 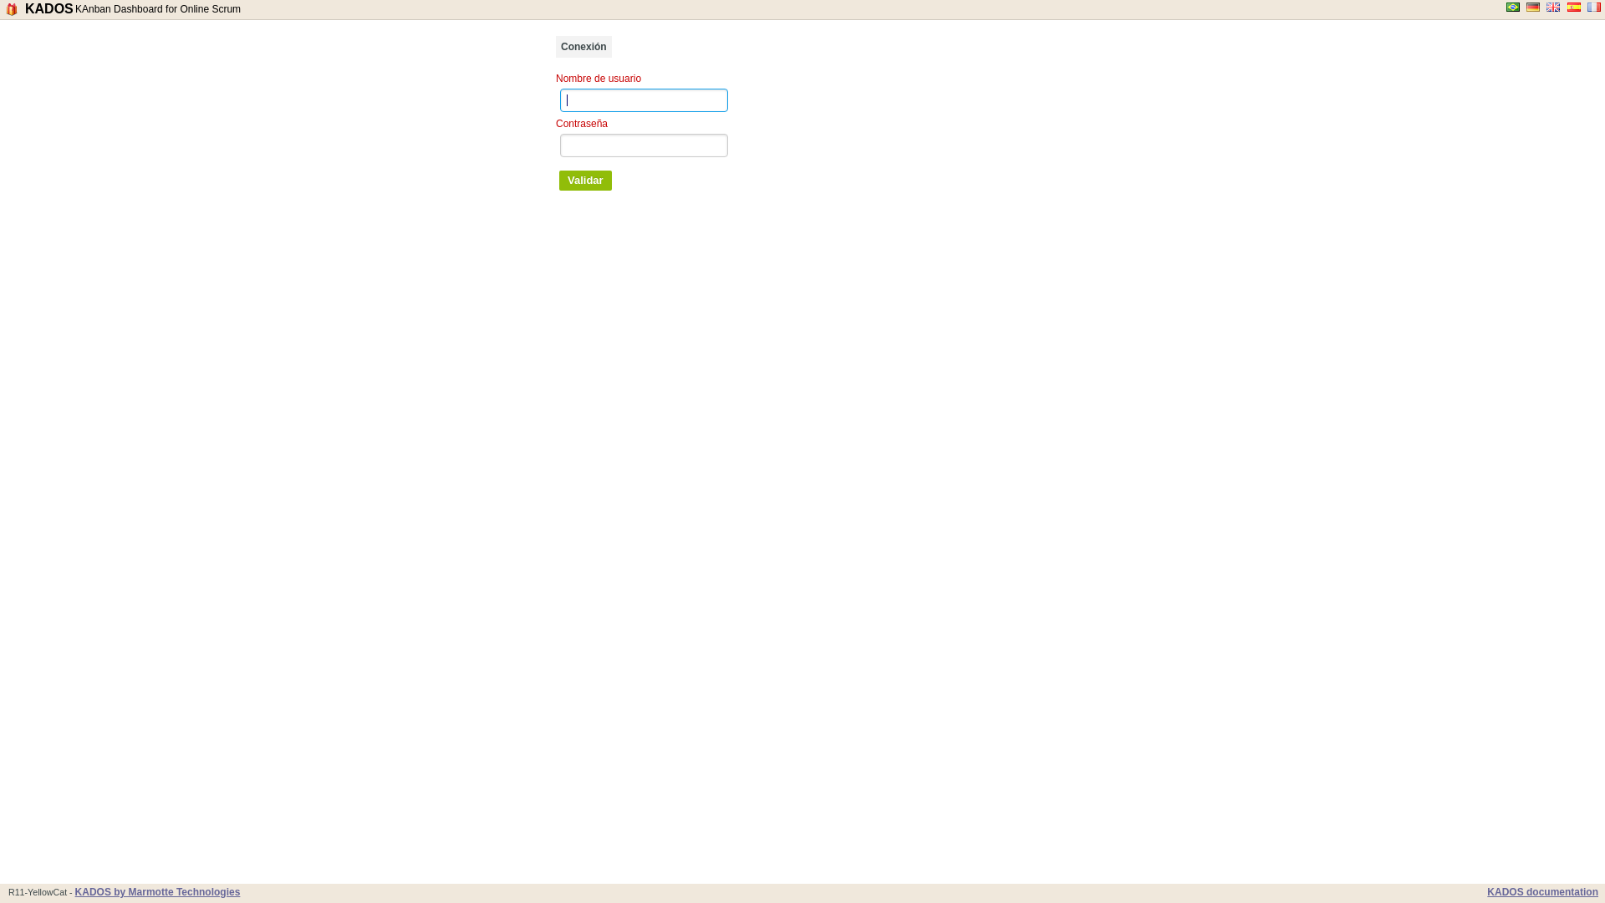 I want to click on KADOS by Marmotte Technologies, so click(x=158, y=892).